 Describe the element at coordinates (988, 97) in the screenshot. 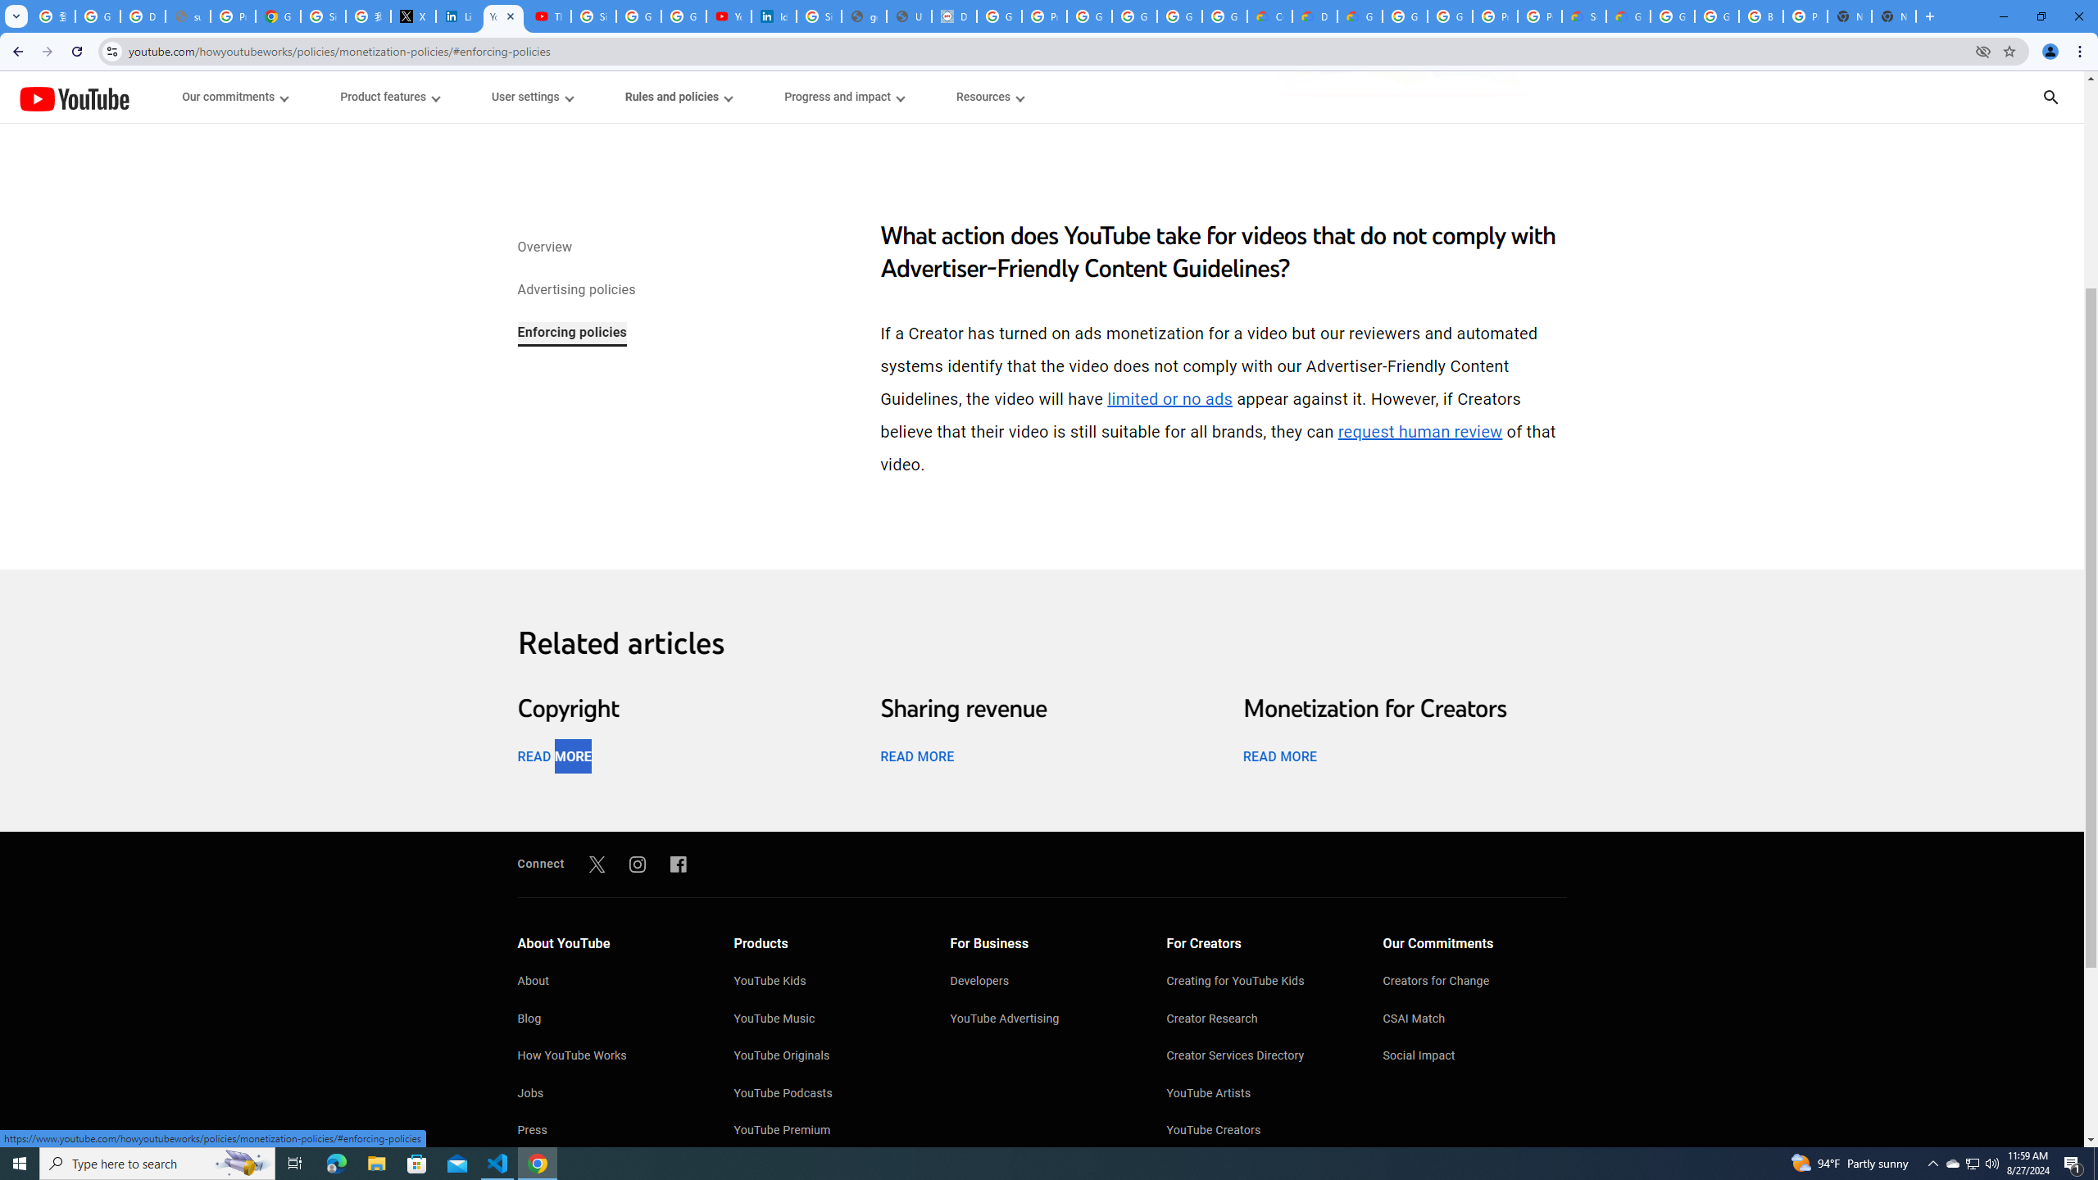

I see `Resources menupopup` at that location.